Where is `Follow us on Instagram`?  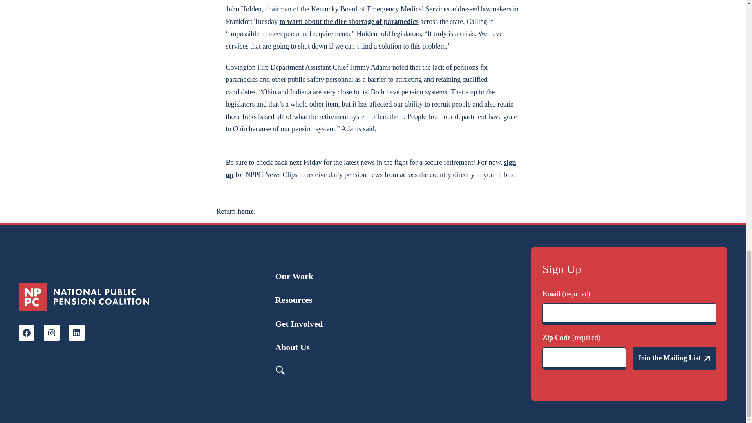
Follow us on Instagram is located at coordinates (51, 333).